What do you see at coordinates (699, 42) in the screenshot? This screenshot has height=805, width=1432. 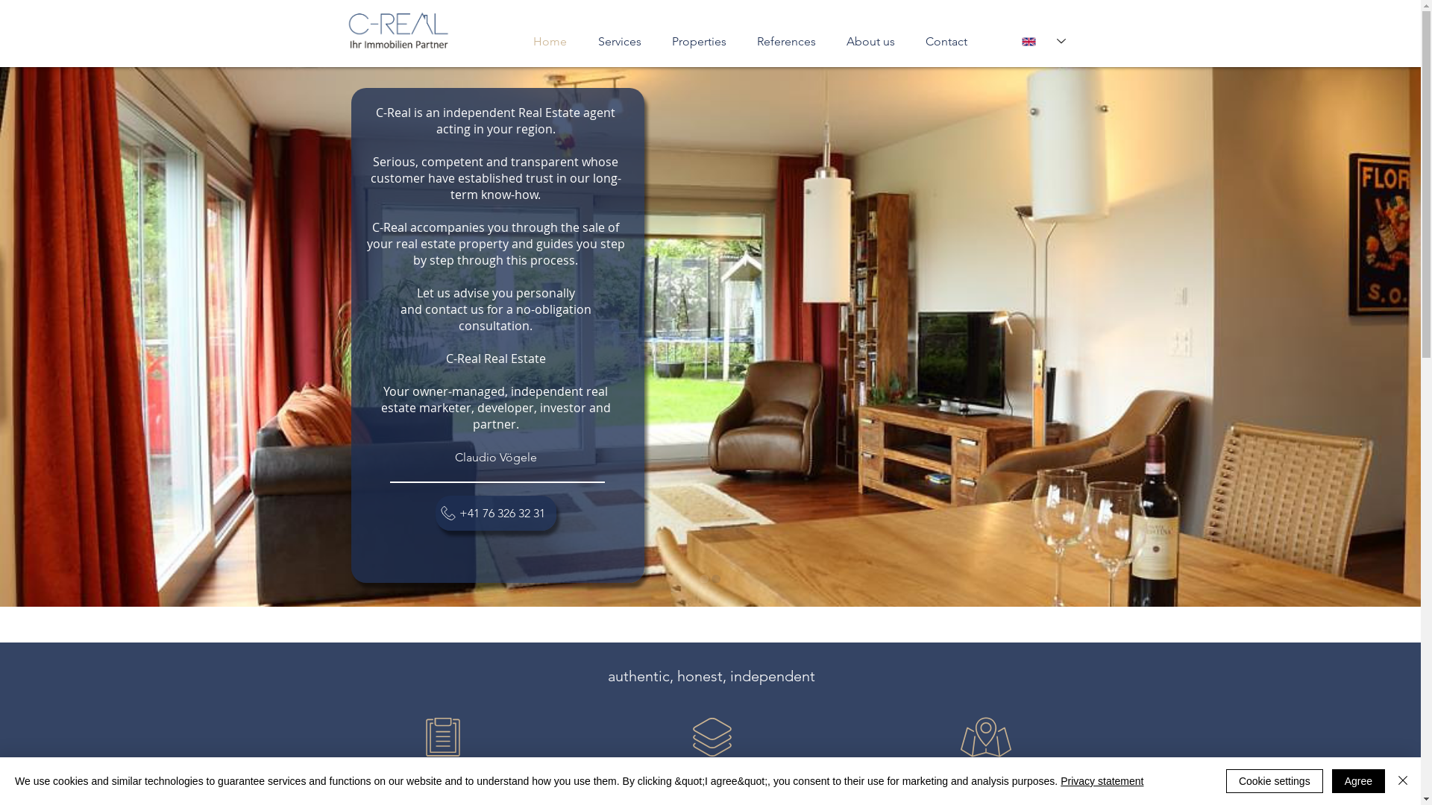 I see `Properties` at bounding box center [699, 42].